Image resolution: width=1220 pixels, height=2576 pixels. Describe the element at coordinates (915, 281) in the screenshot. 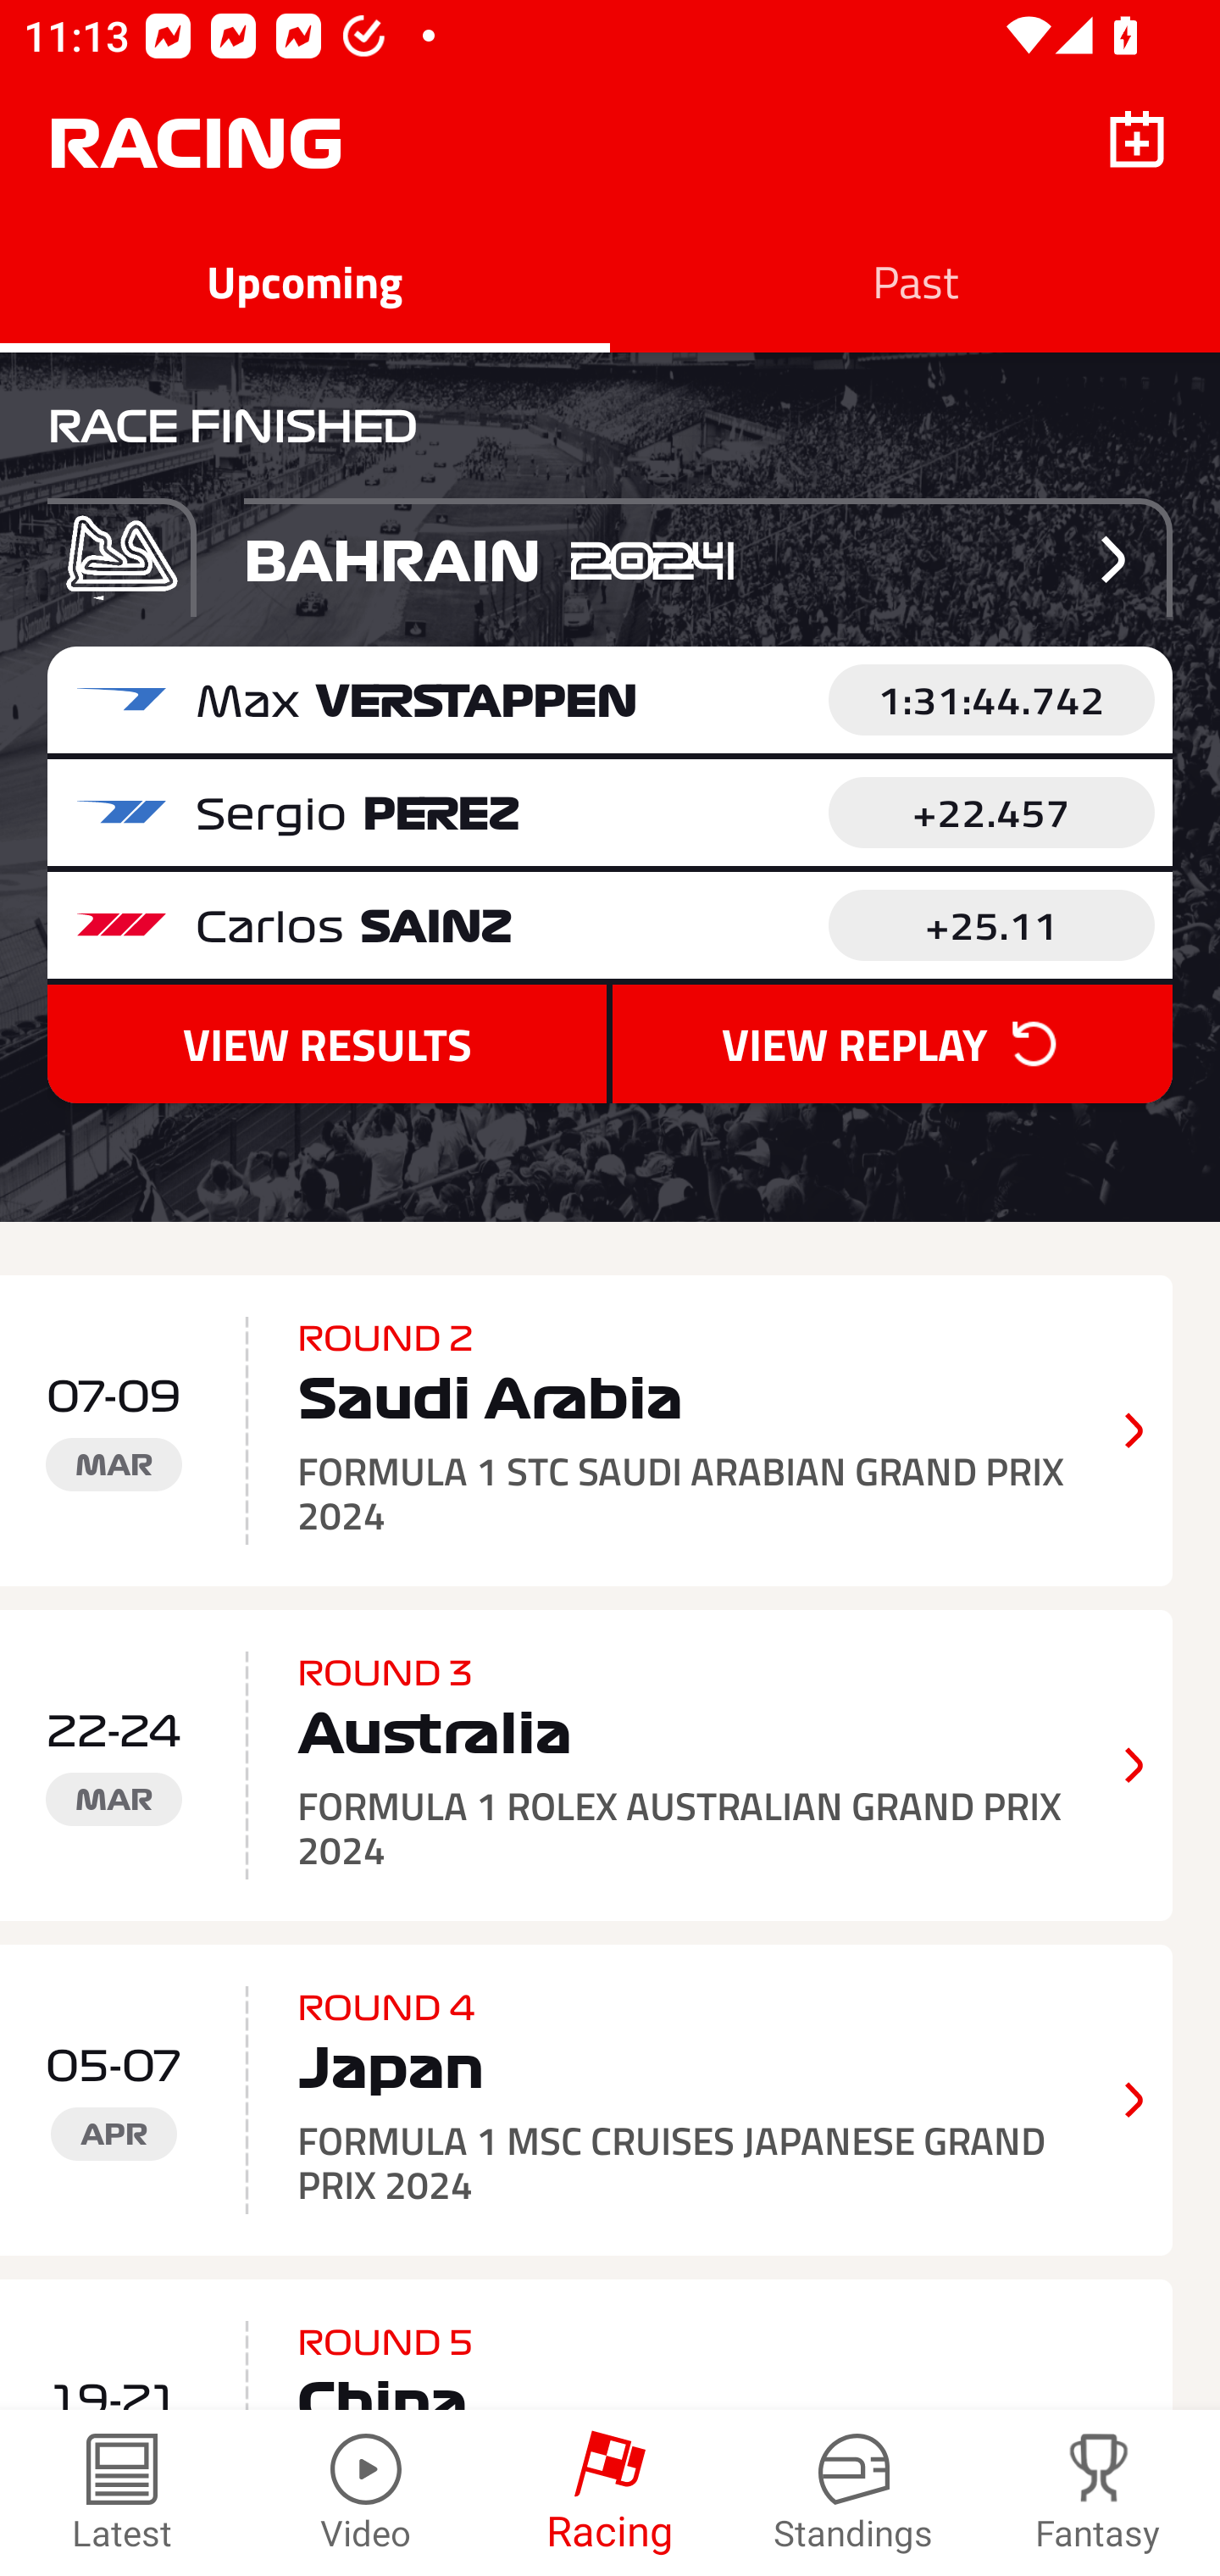

I see `Past` at that location.